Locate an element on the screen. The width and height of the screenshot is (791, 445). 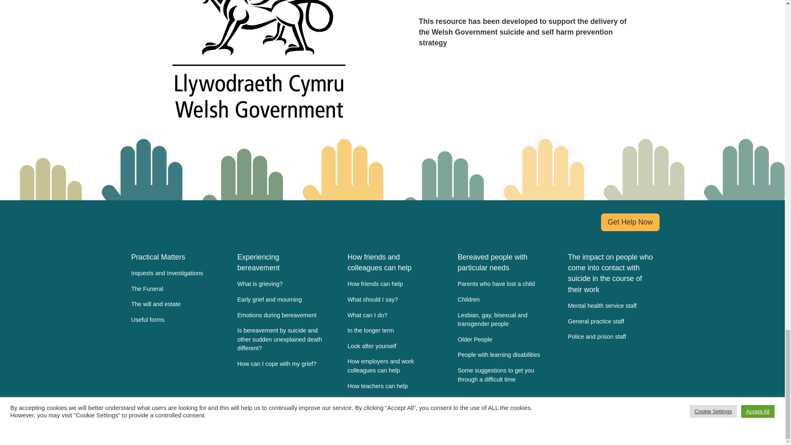
Get Help Now is located at coordinates (630, 222).